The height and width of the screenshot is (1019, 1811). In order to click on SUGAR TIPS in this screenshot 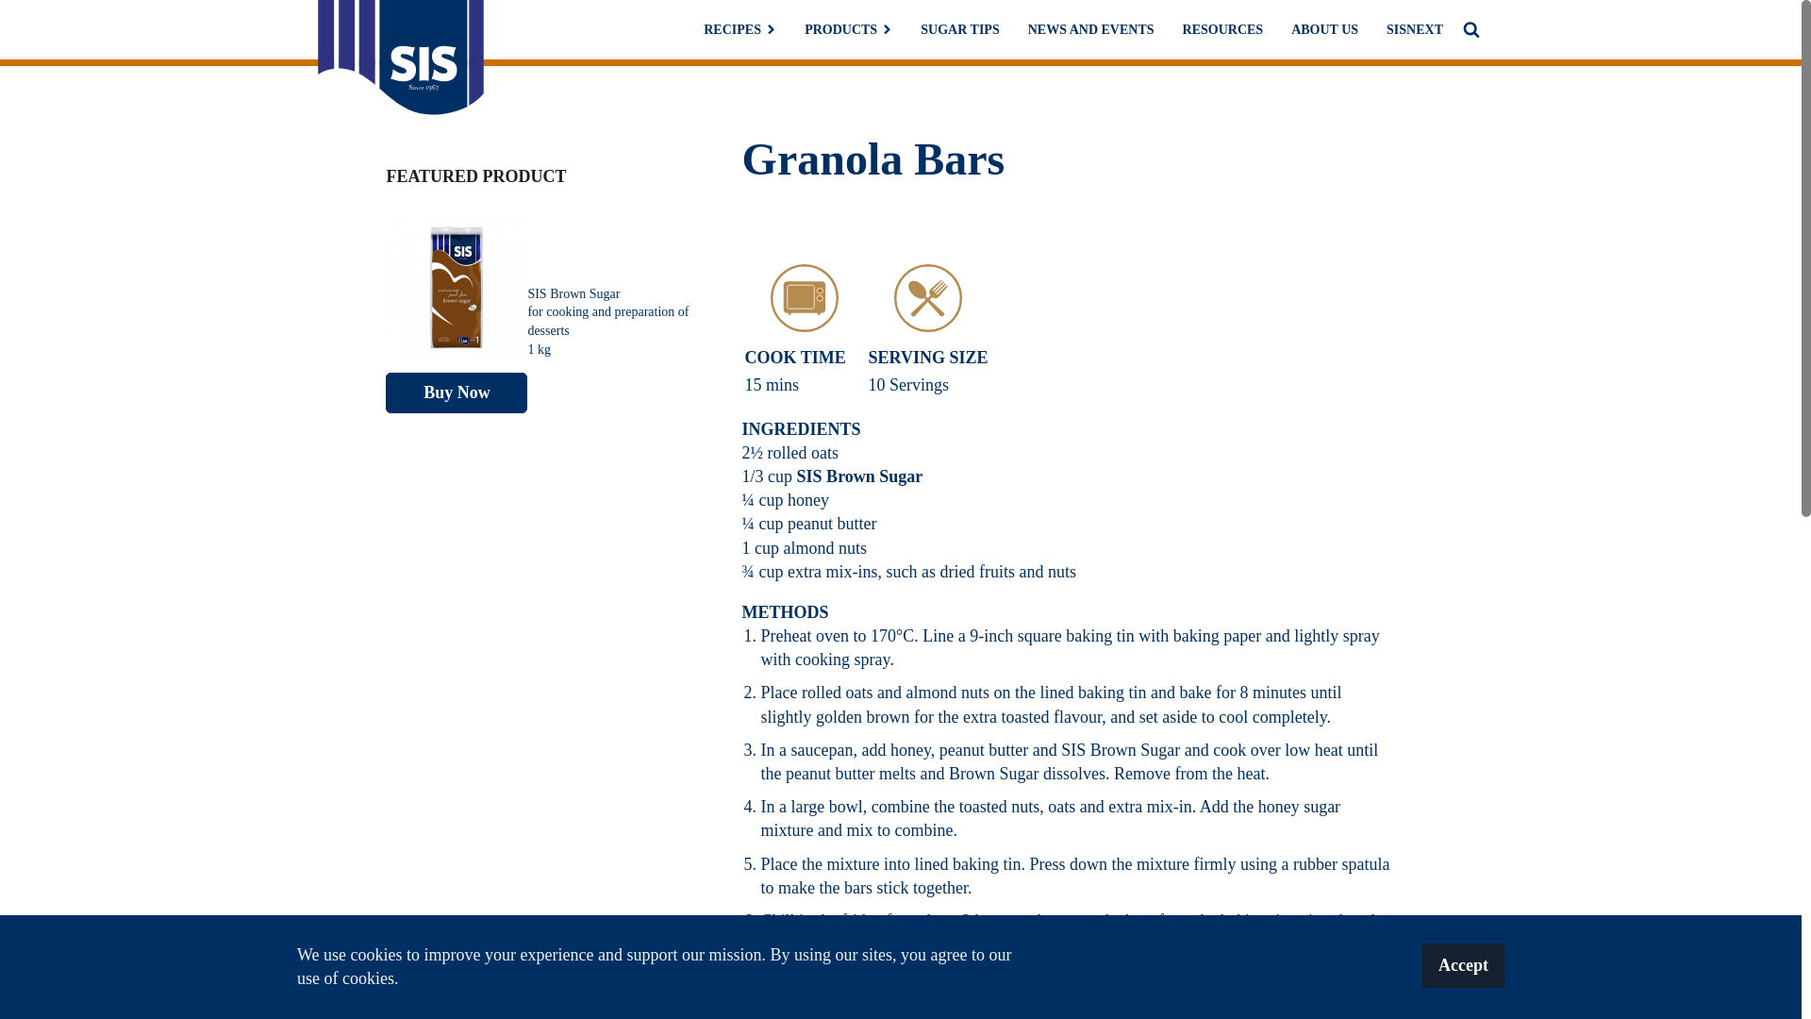, I will do `click(959, 30)`.